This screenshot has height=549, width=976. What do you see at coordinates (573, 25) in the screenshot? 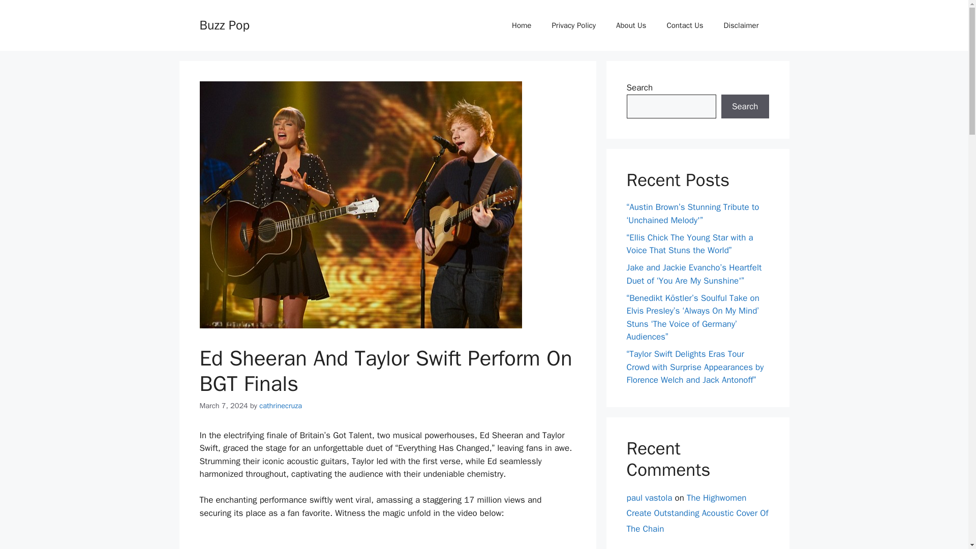
I see `Privacy Policy` at bounding box center [573, 25].